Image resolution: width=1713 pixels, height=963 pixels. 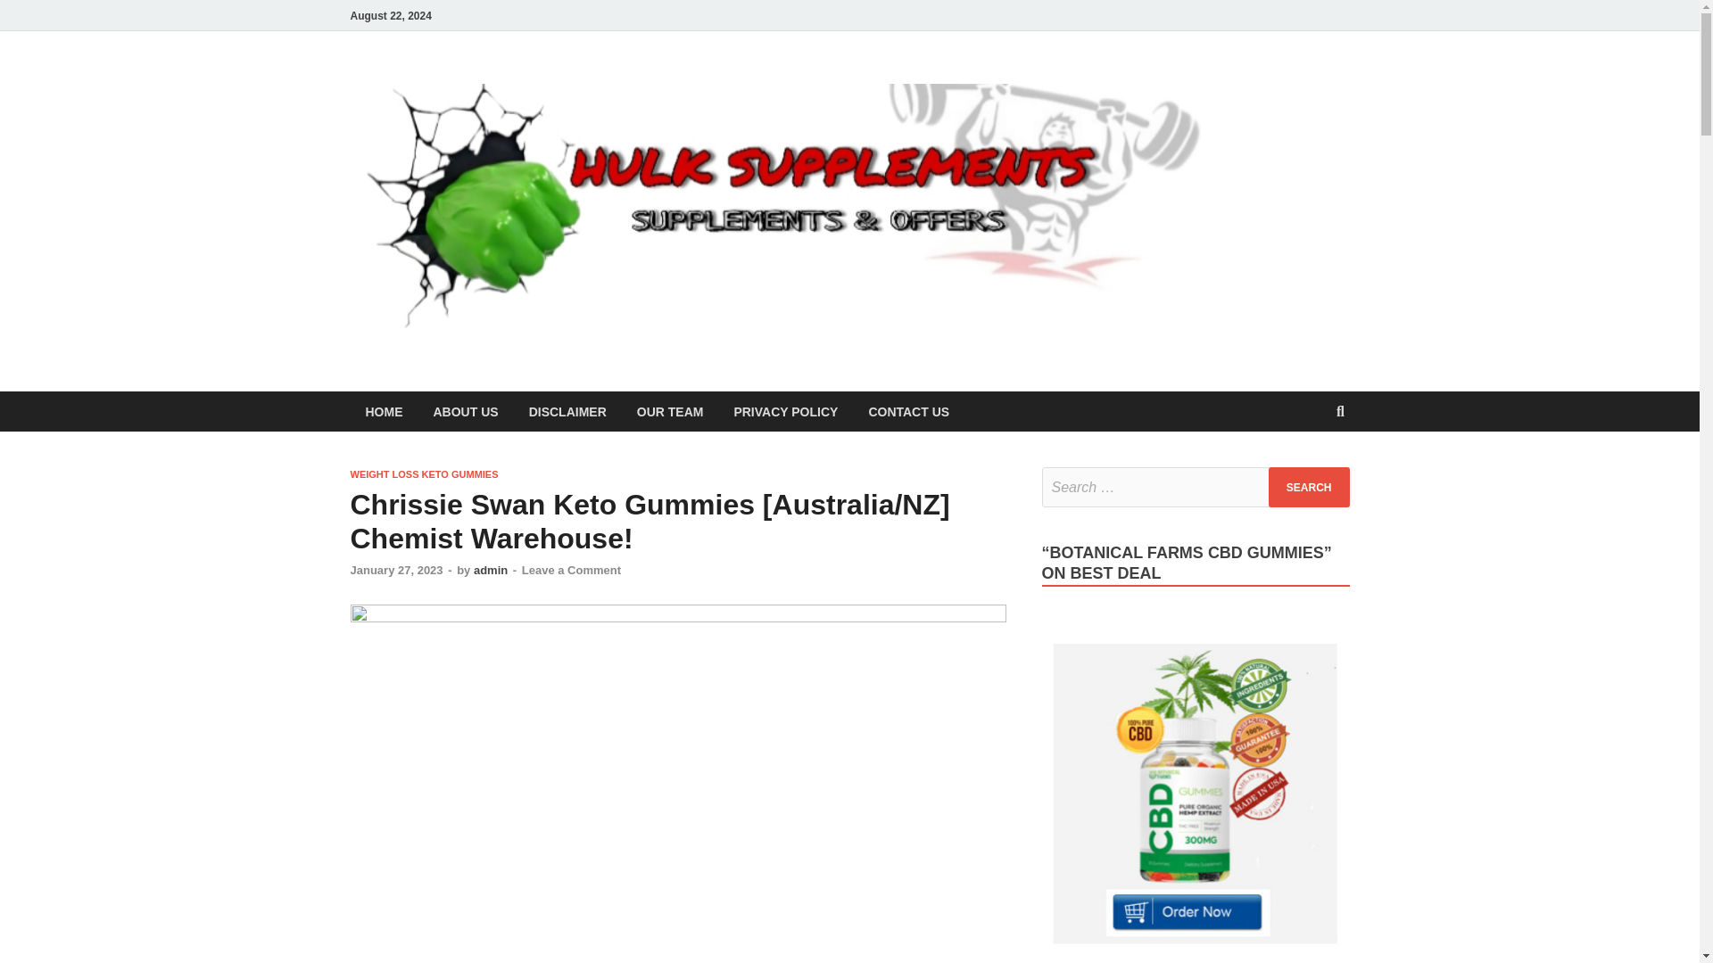 I want to click on OUR TEAM, so click(x=670, y=410).